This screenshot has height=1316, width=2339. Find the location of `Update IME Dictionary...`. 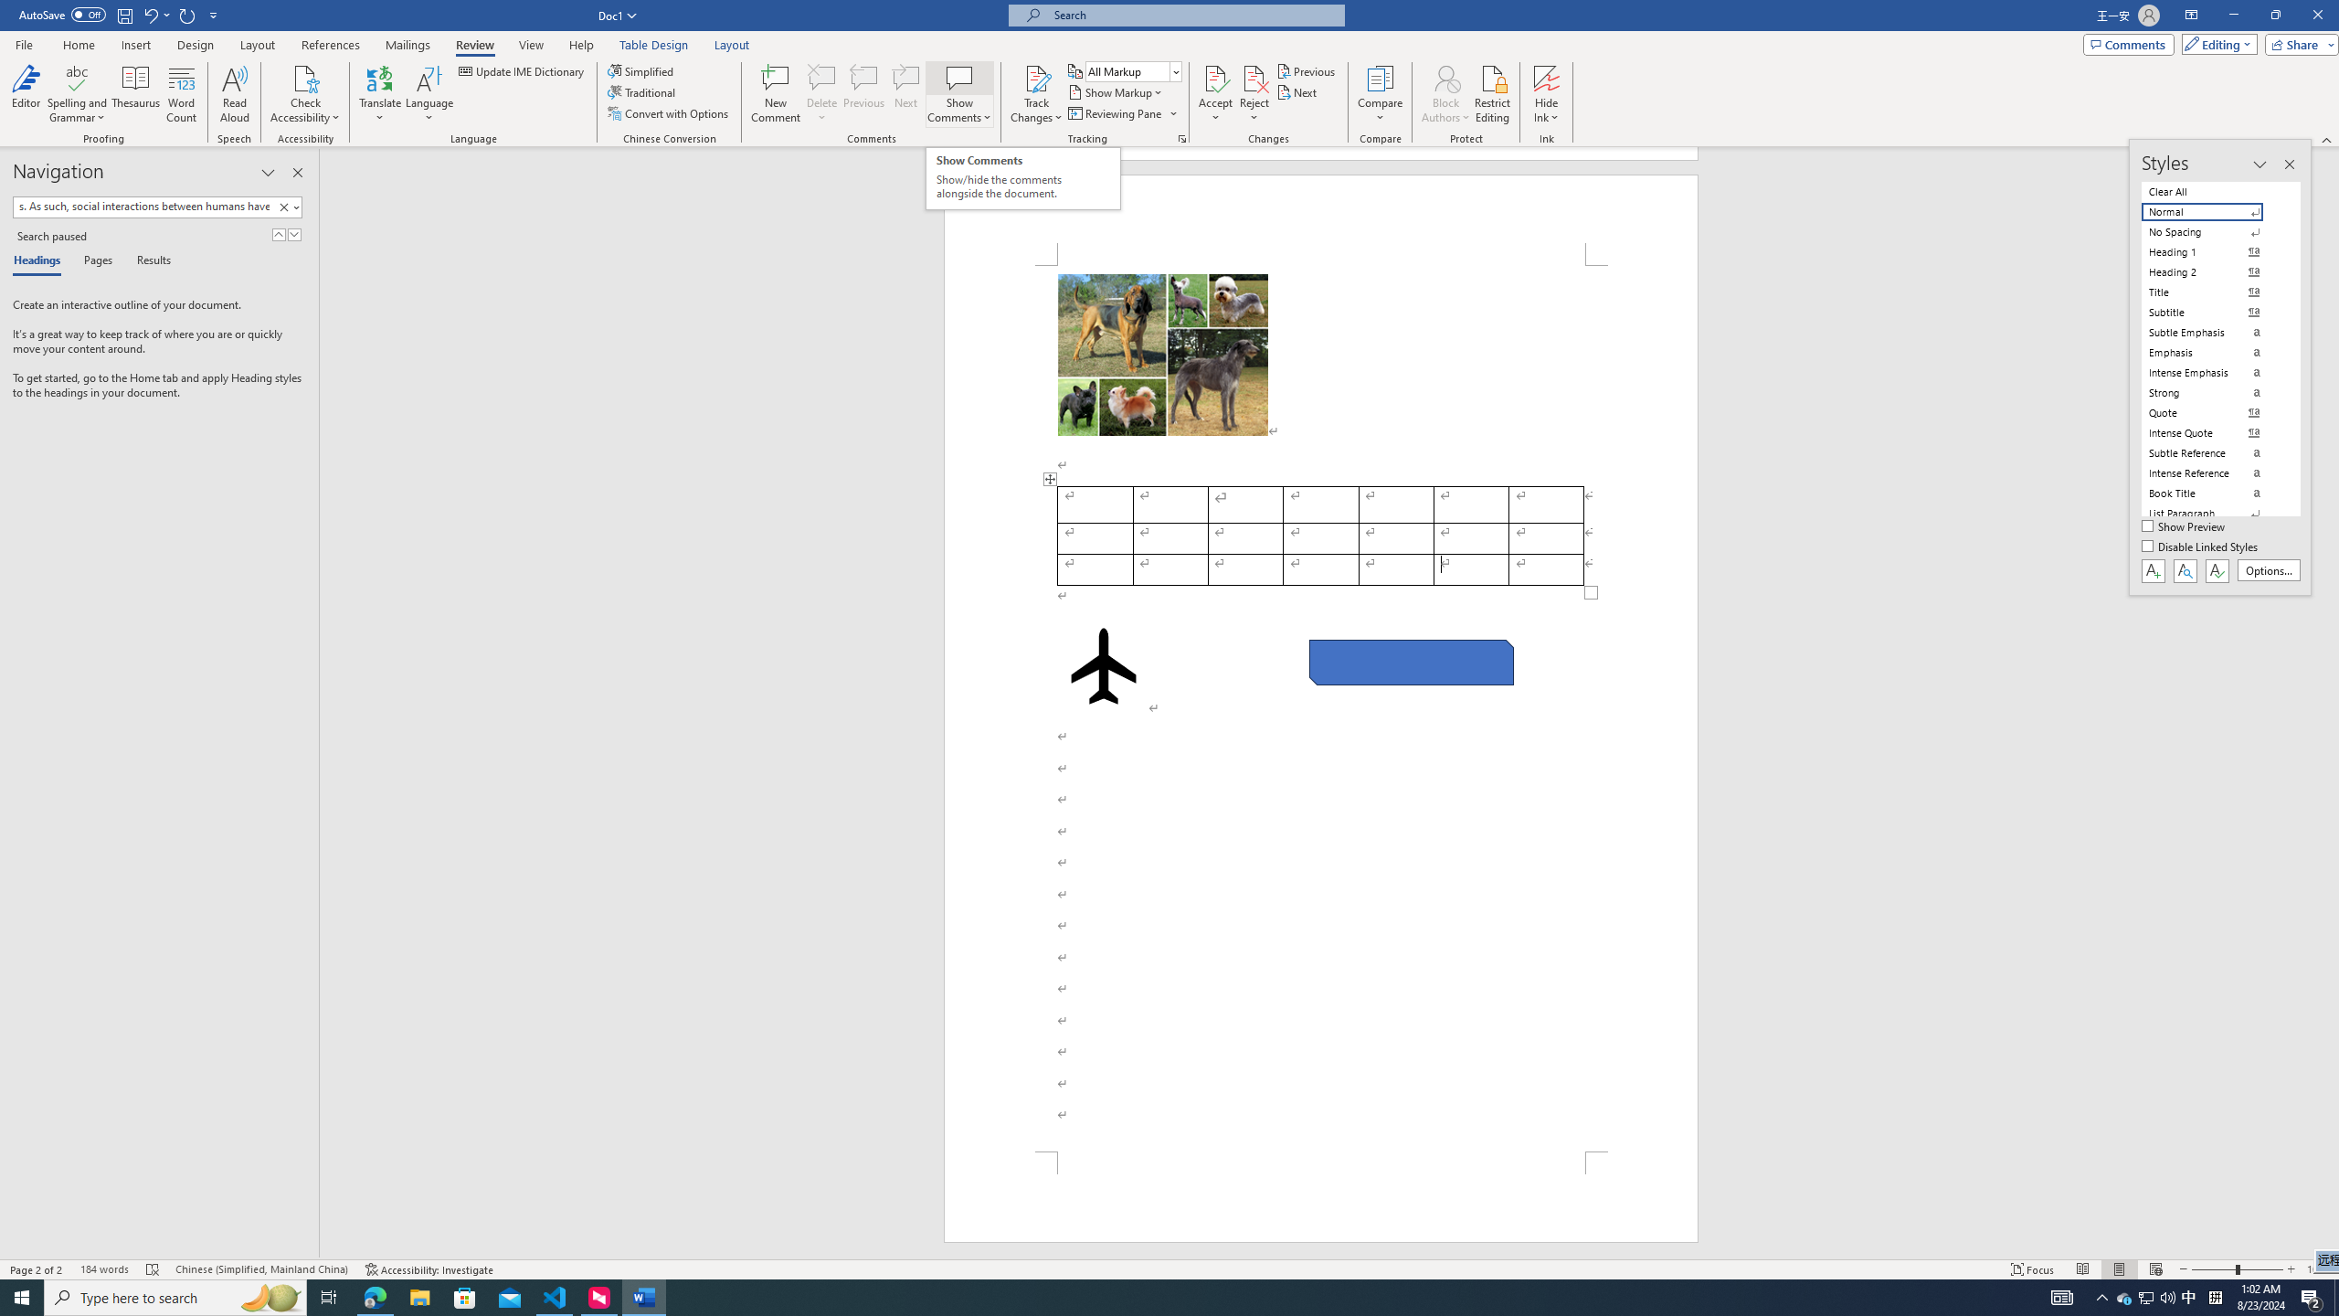

Update IME Dictionary... is located at coordinates (523, 71).